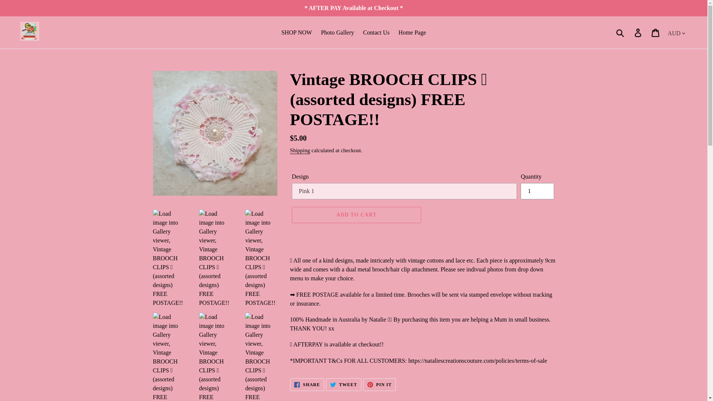 The image size is (713, 401). Describe the element at coordinates (337, 33) in the screenshot. I see `Photo Gallery` at that location.